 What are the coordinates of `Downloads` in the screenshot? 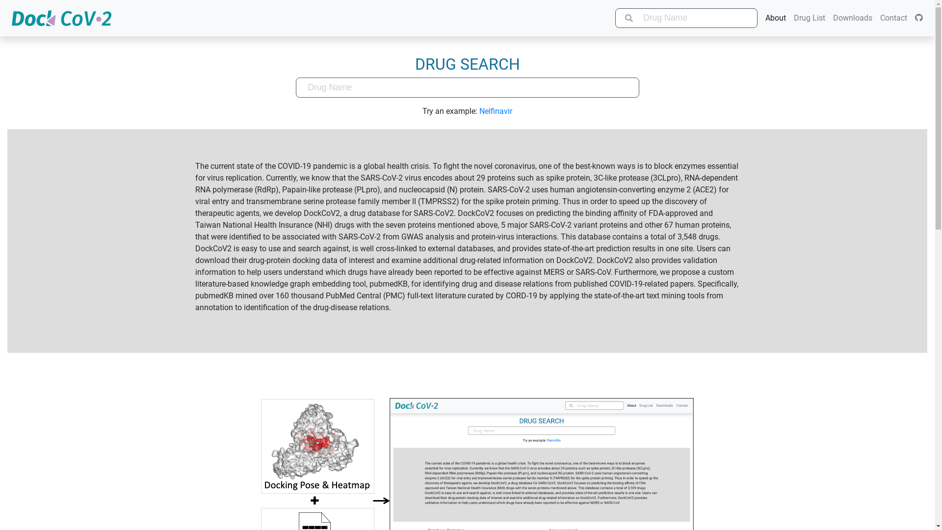 It's located at (853, 18).